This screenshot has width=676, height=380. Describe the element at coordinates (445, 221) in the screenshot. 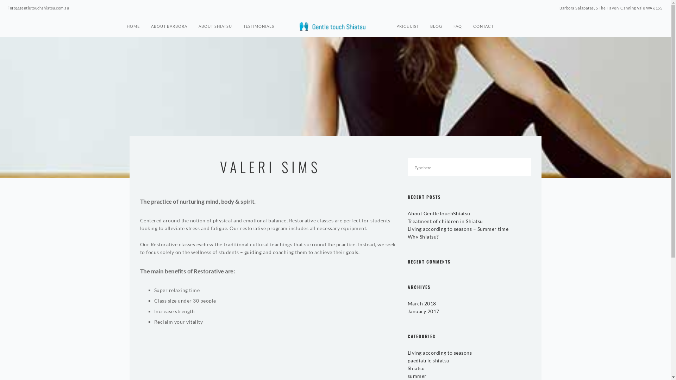

I see `Treatment of children in Shiatsu` at that location.